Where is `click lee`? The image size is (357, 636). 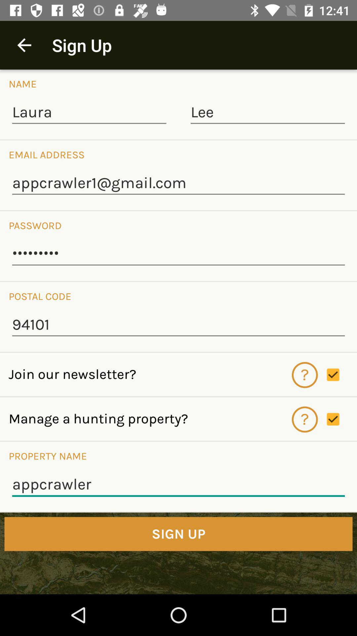
click lee is located at coordinates (268, 113).